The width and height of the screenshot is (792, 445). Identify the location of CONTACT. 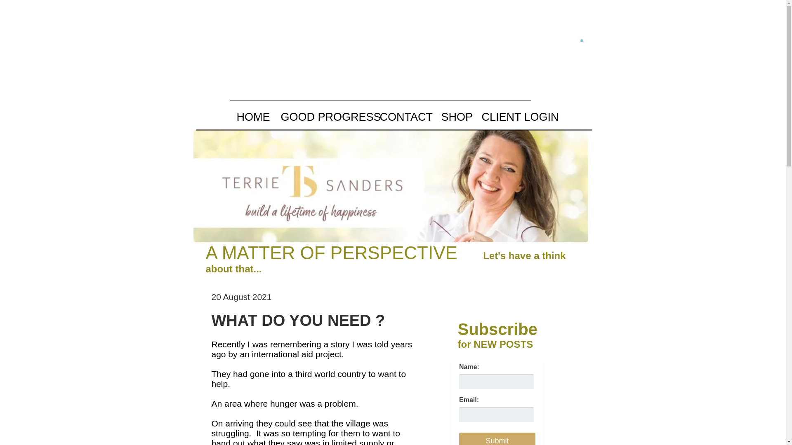
(403, 117).